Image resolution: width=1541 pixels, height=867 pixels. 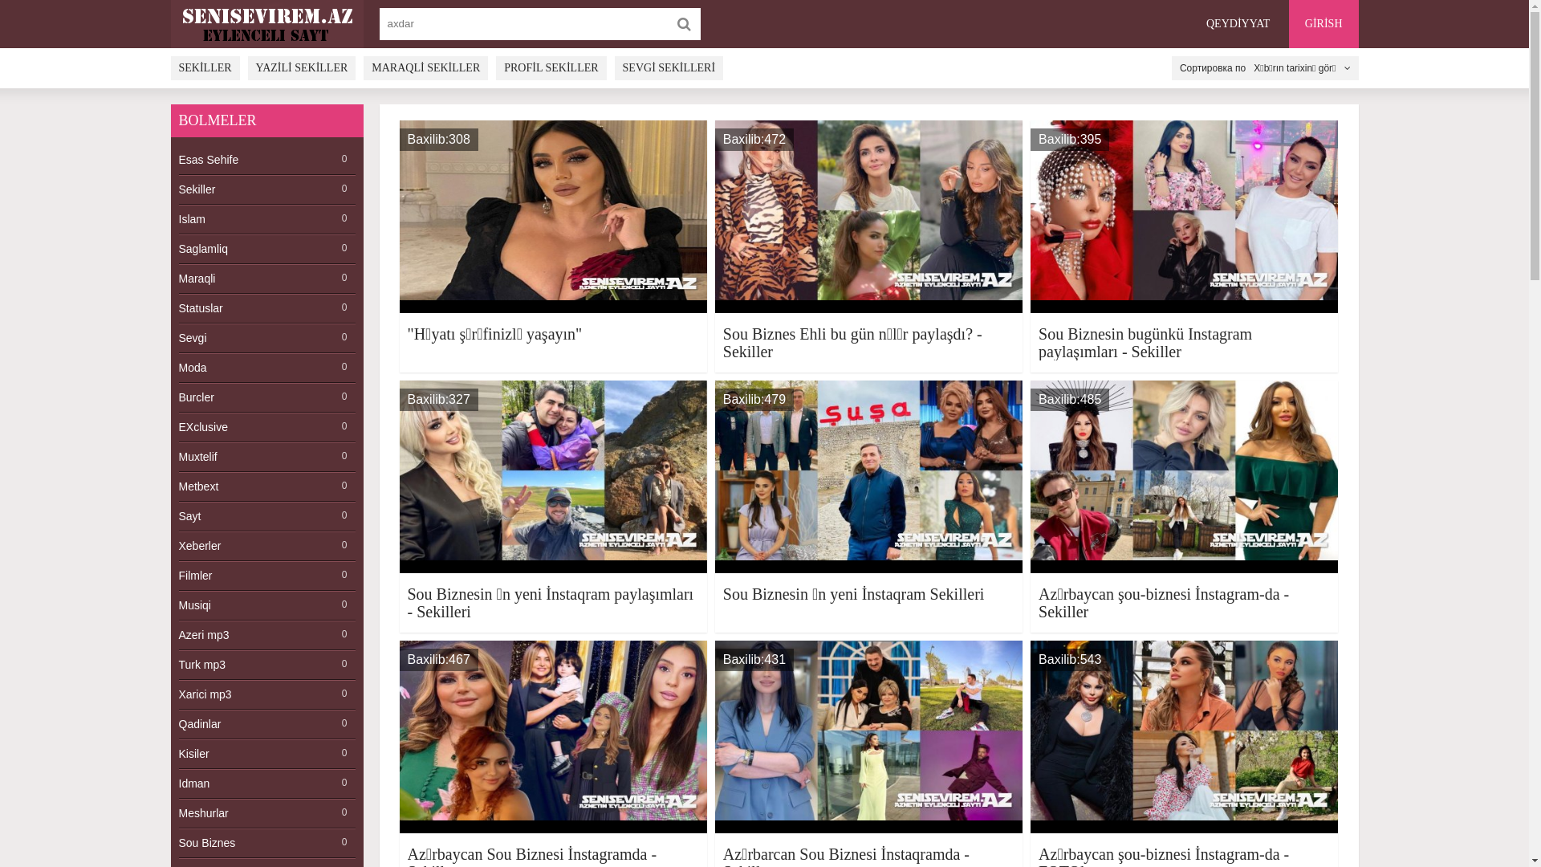 What do you see at coordinates (266, 784) in the screenshot?
I see `Idman` at bounding box center [266, 784].